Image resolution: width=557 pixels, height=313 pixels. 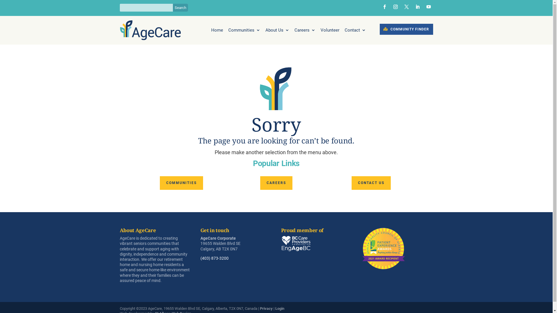 I want to click on Search, so click(x=180, y=8).